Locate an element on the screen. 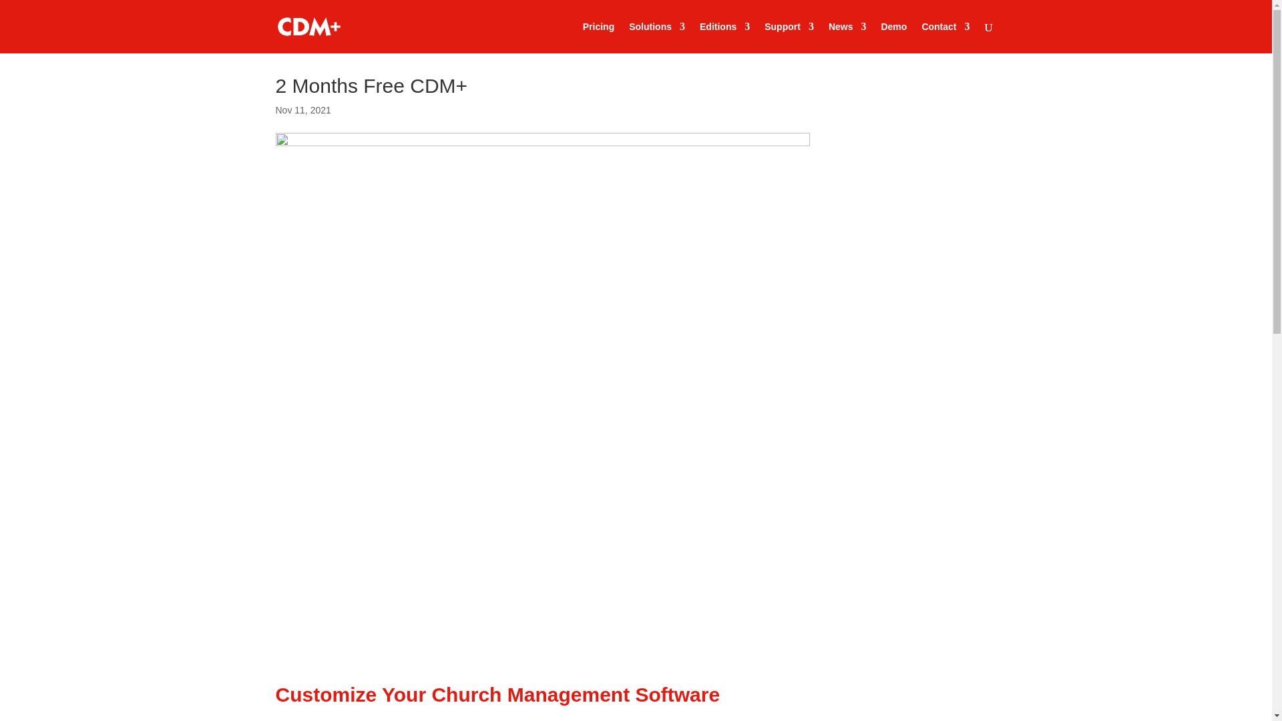  Support is located at coordinates (789, 37).